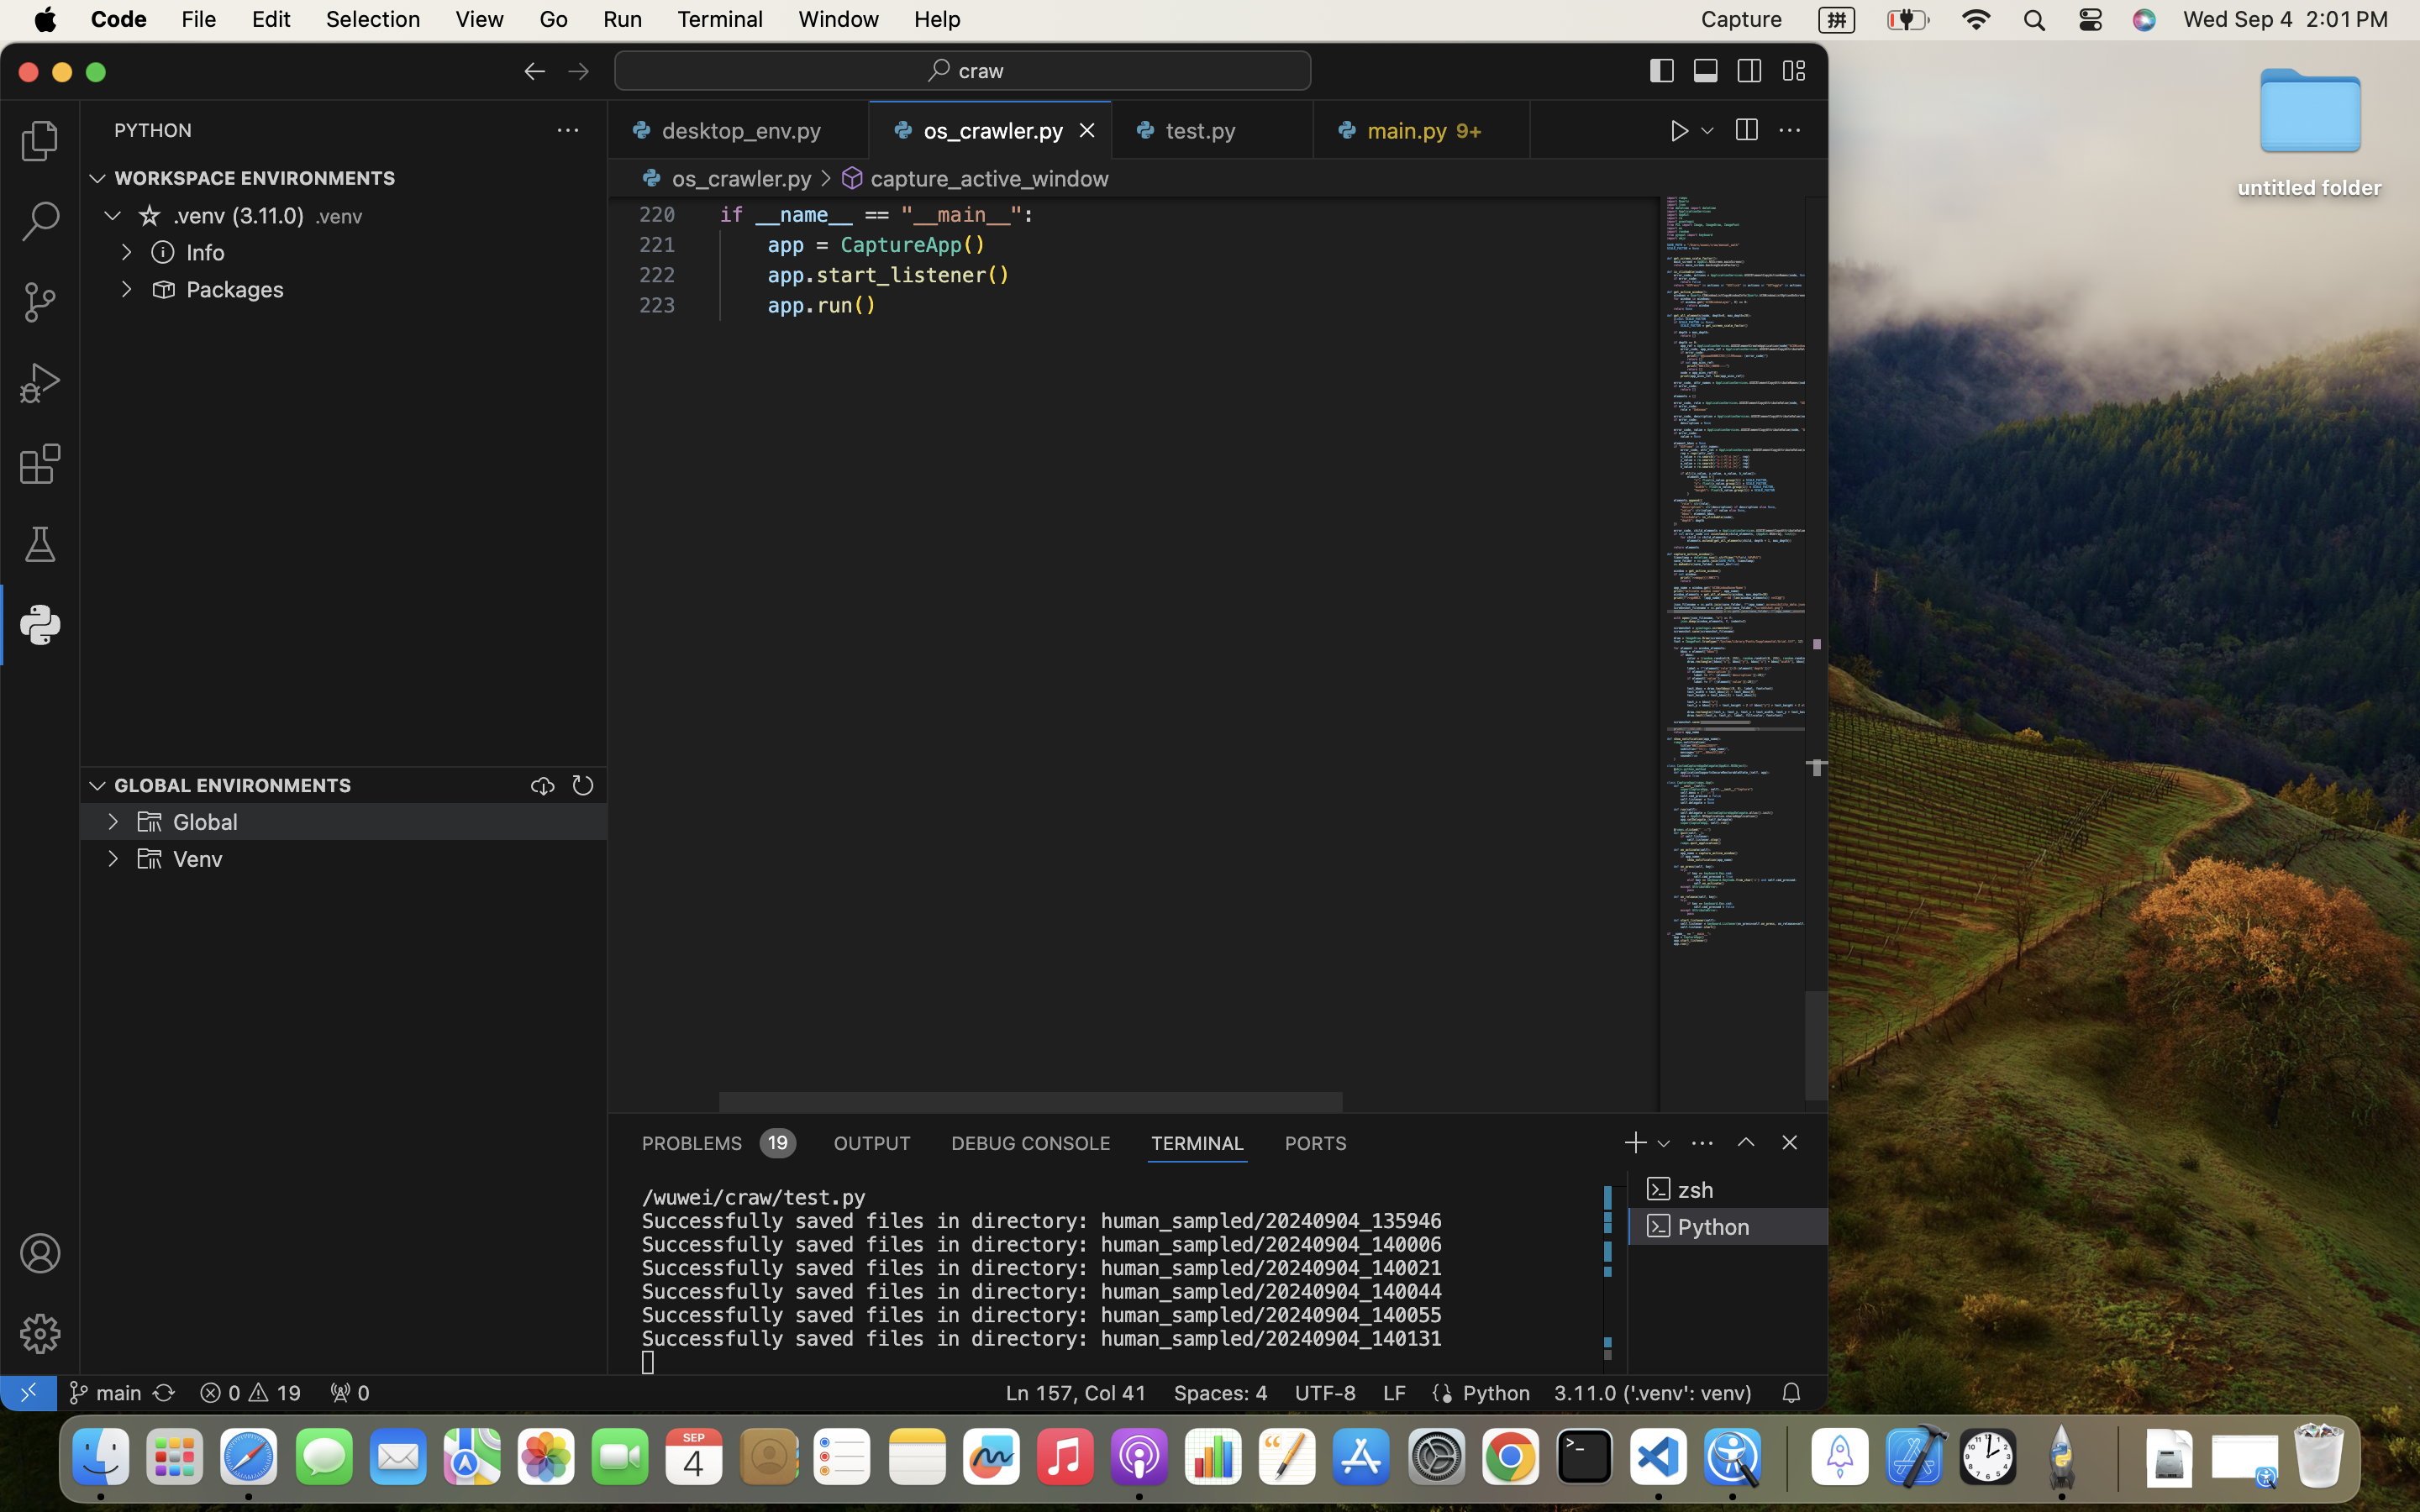  Describe the element at coordinates (1749, 71) in the screenshot. I see `` at that location.